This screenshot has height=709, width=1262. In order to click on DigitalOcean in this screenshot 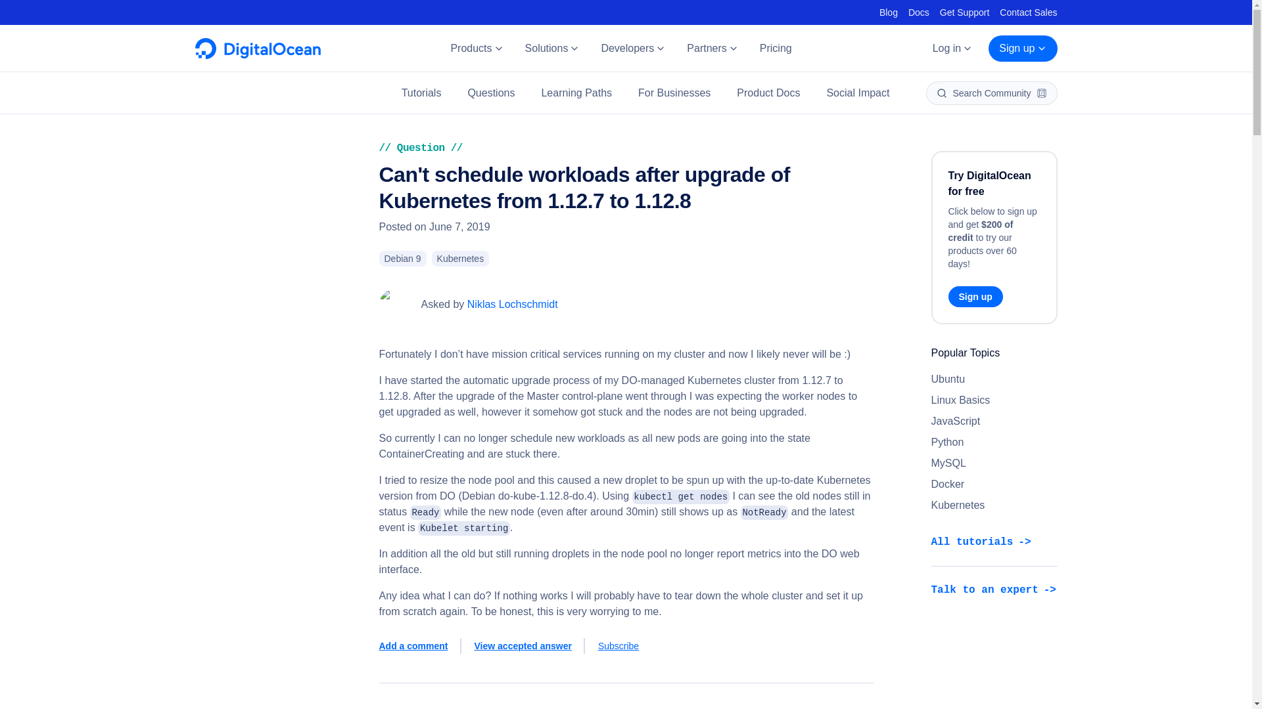, I will do `click(257, 55)`.